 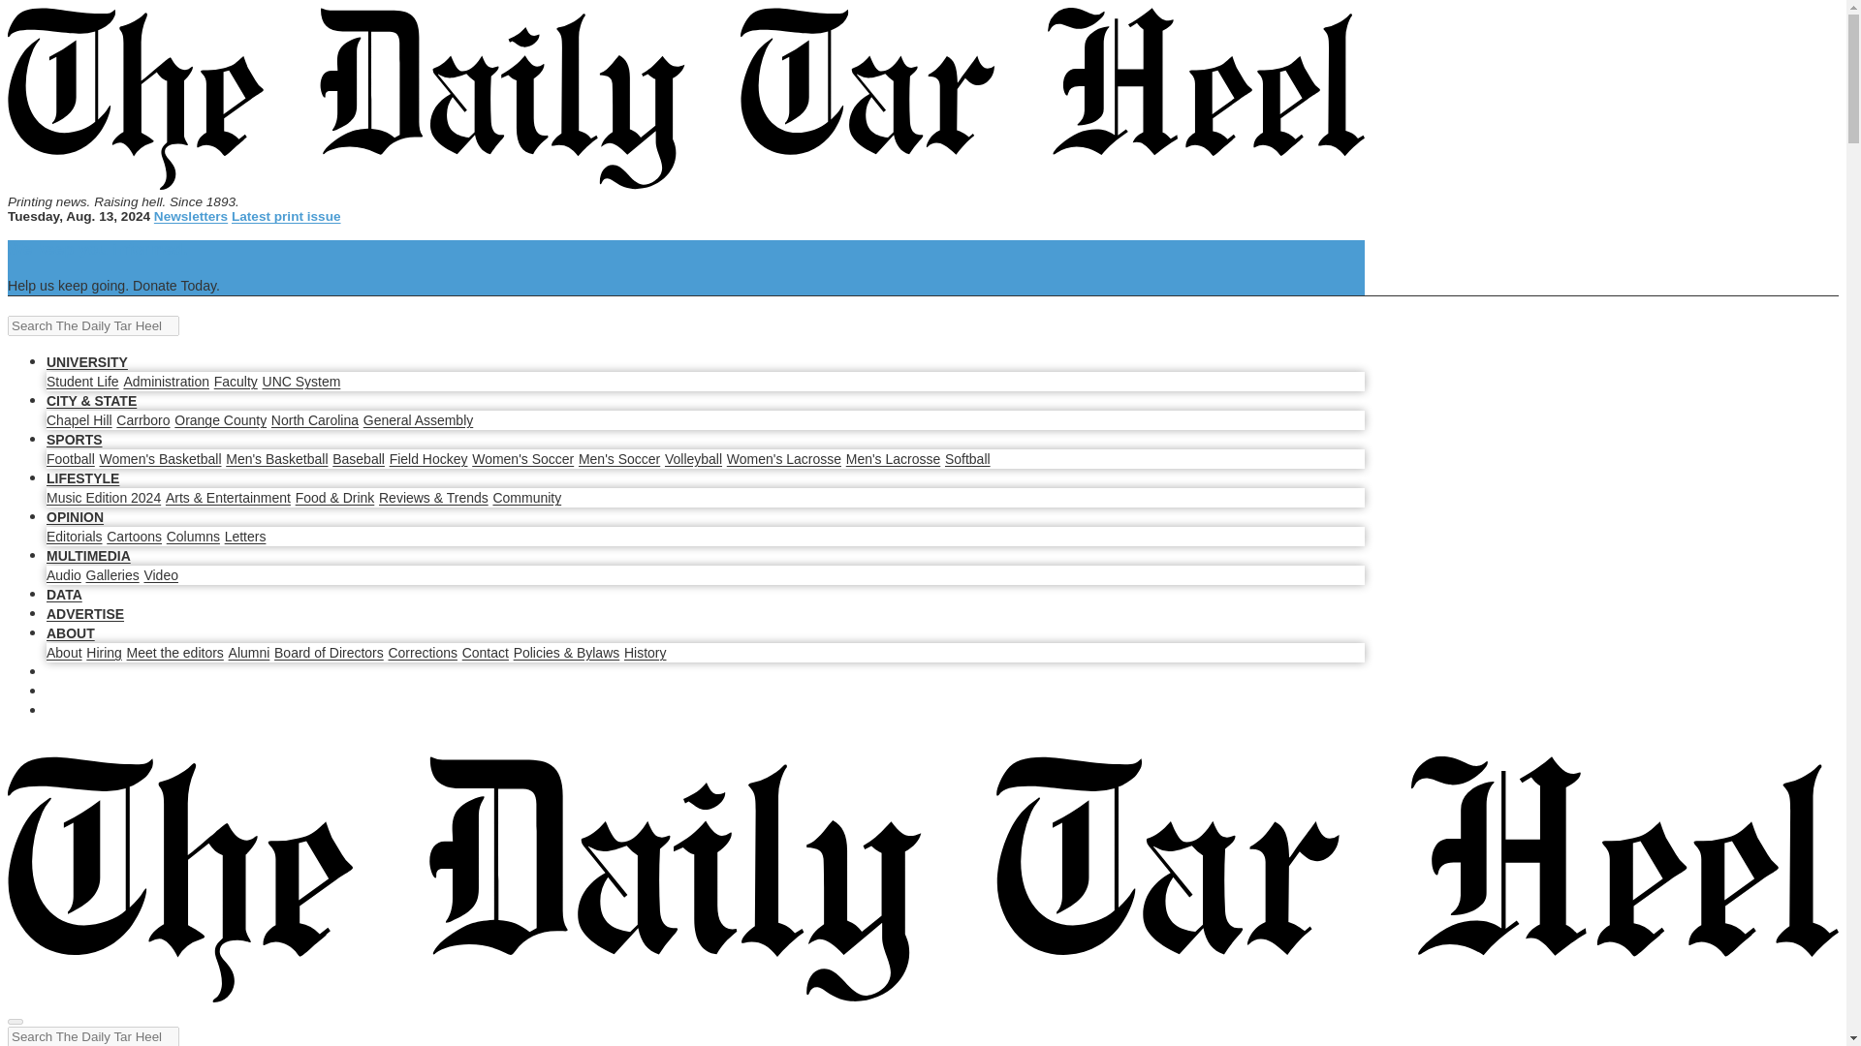 I want to click on Editorials, so click(x=74, y=537).